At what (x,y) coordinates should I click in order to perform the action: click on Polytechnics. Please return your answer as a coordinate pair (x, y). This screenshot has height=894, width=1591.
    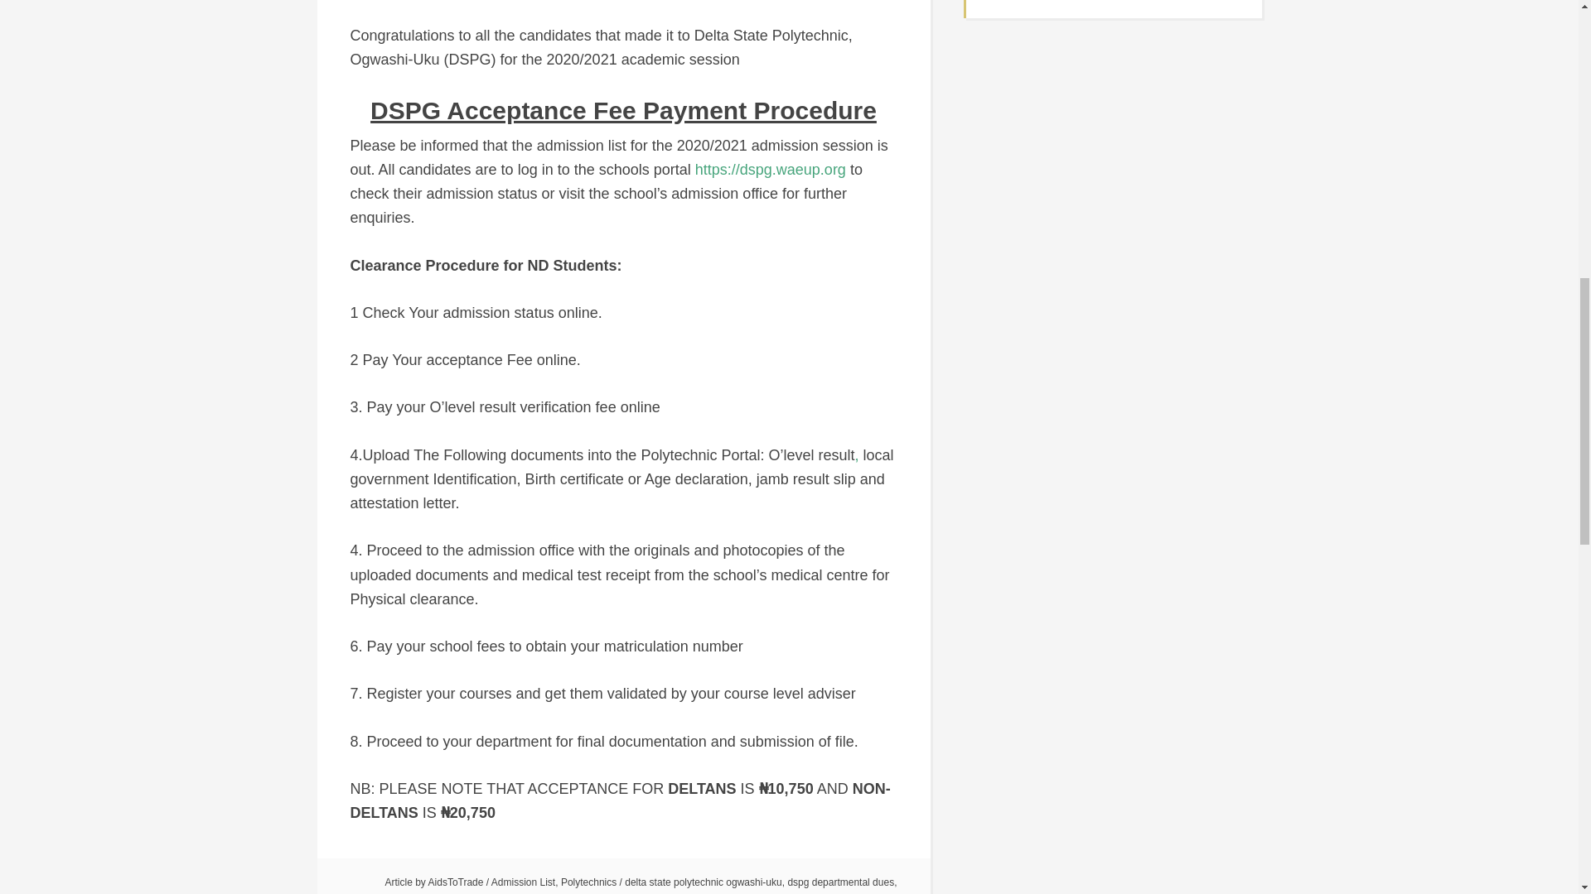
    Looking at the image, I should click on (588, 882).